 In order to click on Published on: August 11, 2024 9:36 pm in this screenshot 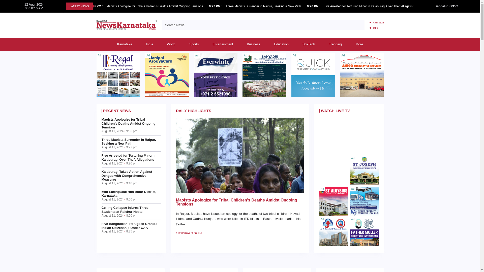, I will do `click(97, 6)`.